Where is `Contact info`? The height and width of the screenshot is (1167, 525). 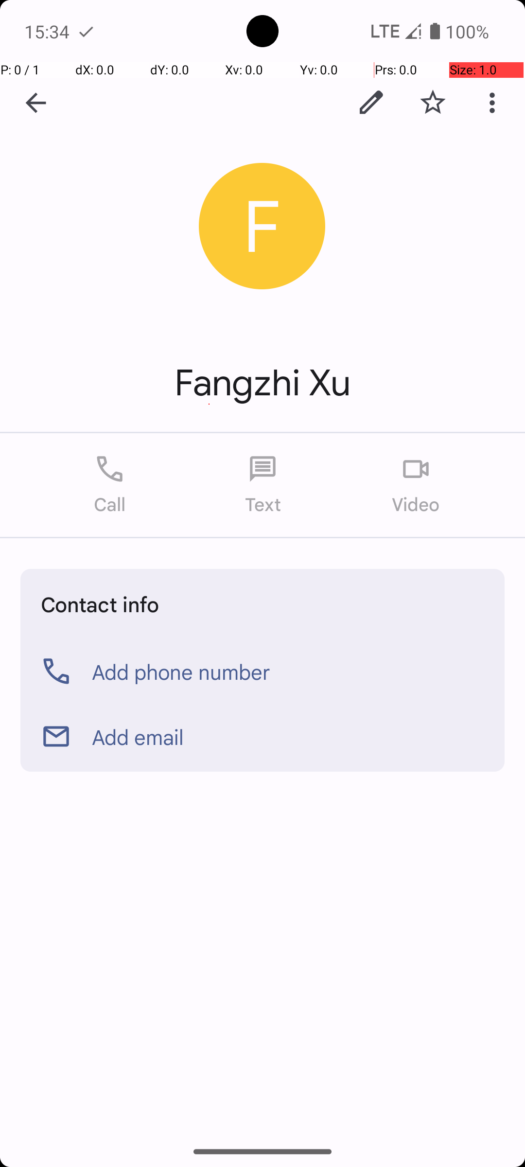 Contact info is located at coordinates (100, 604).